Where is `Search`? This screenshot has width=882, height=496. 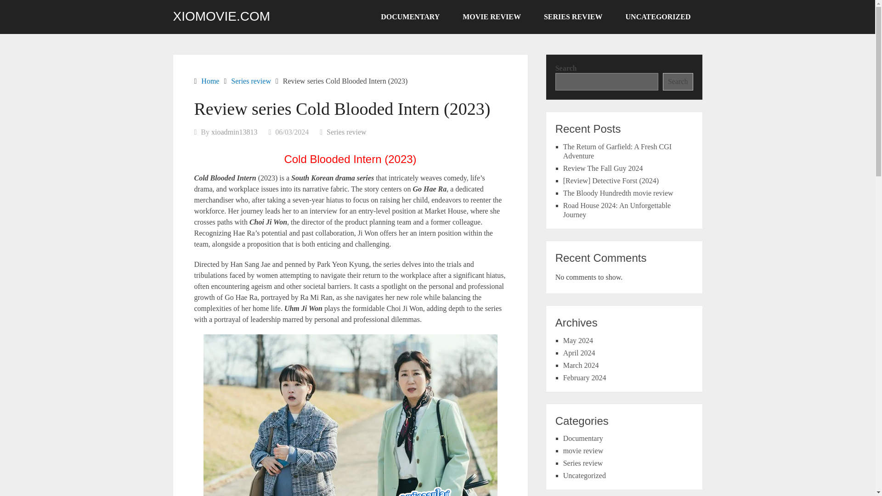 Search is located at coordinates (678, 81).